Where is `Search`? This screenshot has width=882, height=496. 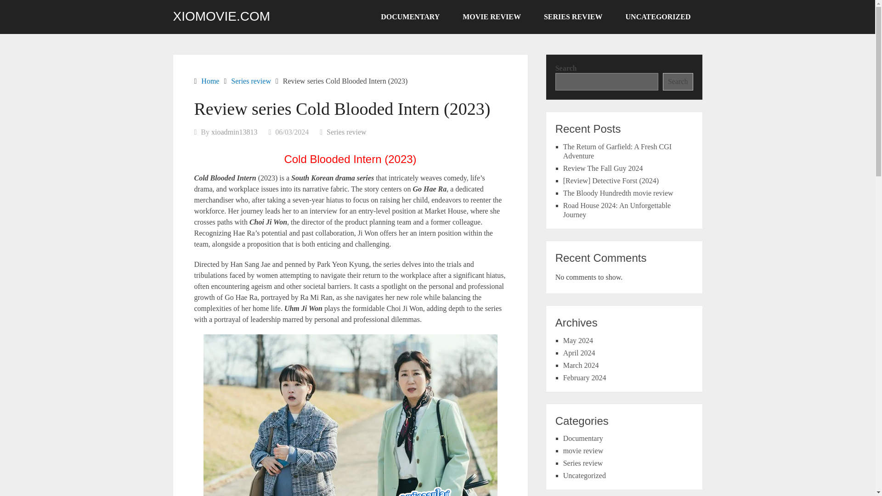 Search is located at coordinates (678, 81).